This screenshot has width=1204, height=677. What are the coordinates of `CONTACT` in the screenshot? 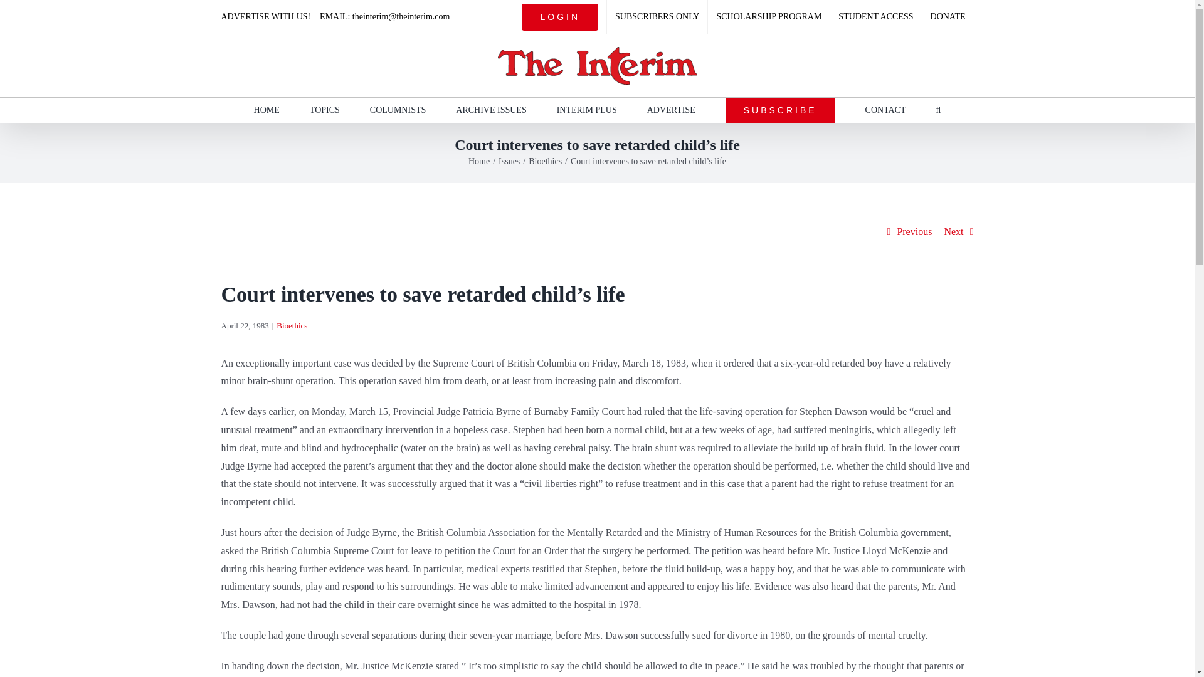 It's located at (885, 110).